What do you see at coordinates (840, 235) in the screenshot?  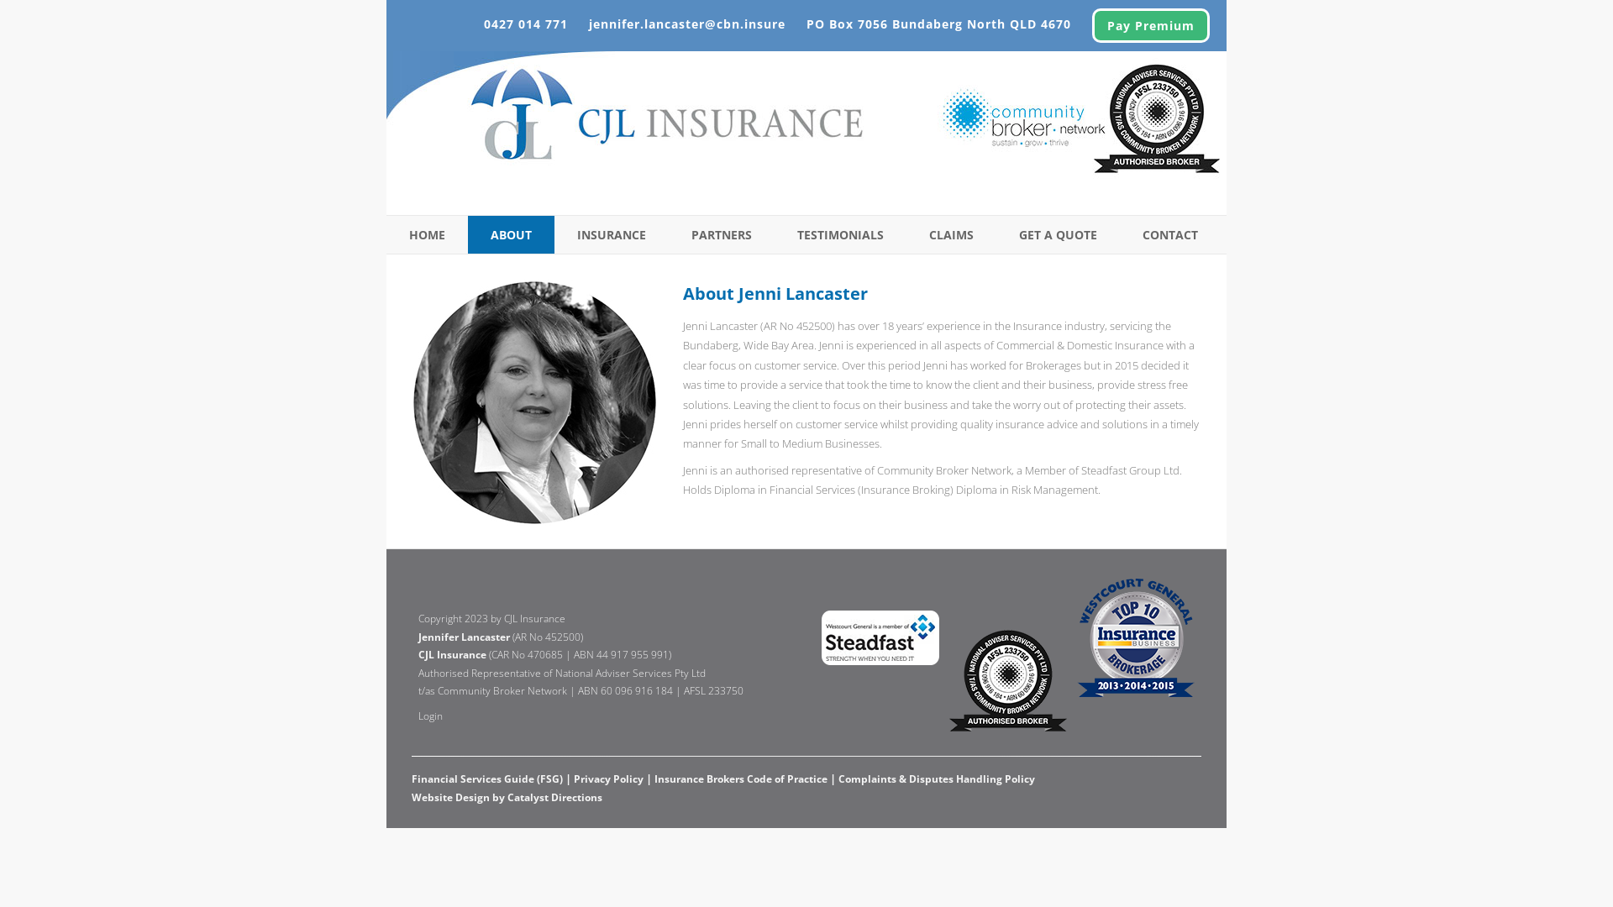 I see `TESTIMONIALS` at bounding box center [840, 235].